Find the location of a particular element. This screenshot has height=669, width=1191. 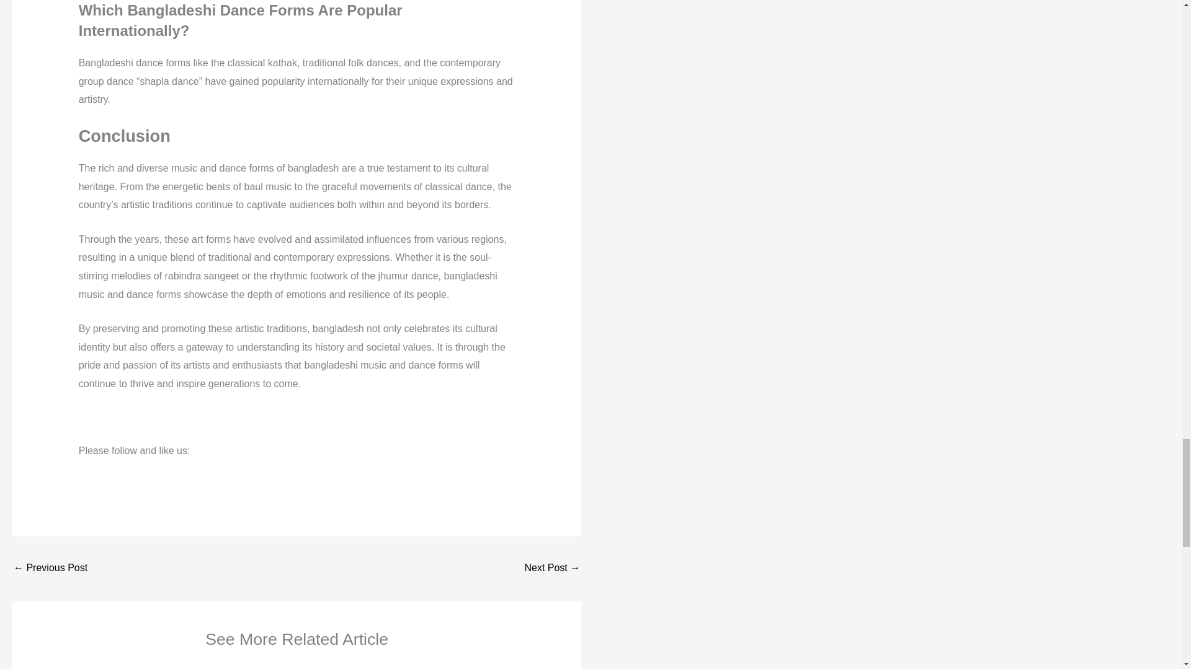

Dakhil Result 2024 Madrasah Education Board is located at coordinates (50, 569).